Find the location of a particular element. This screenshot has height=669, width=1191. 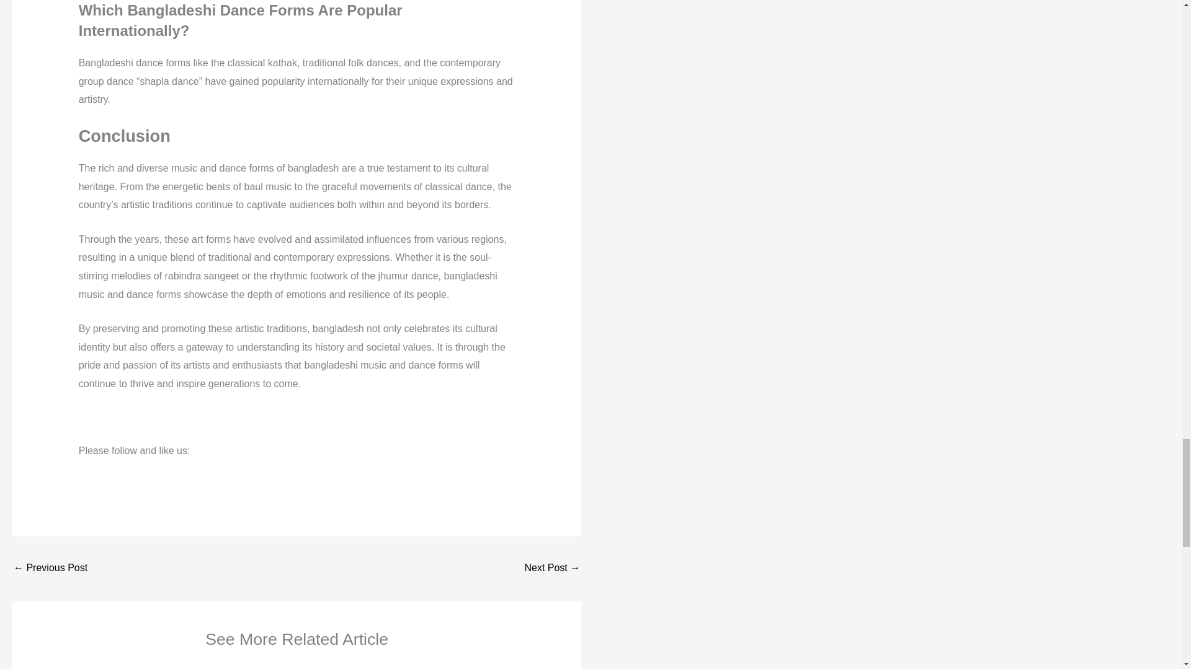

Dakhil Result 2024 Madrasah Education Board is located at coordinates (50, 569).